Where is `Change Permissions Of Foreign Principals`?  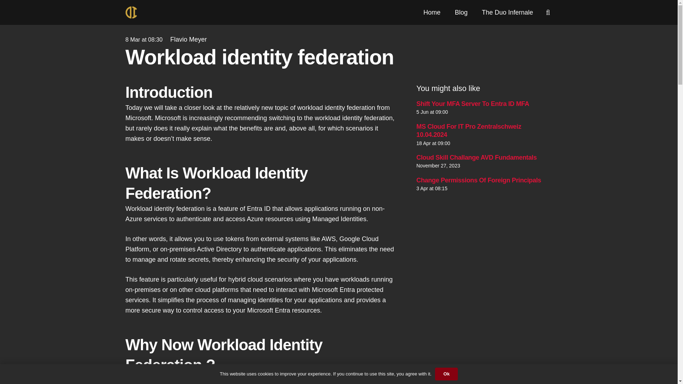 Change Permissions Of Foreign Principals is located at coordinates (478, 180).